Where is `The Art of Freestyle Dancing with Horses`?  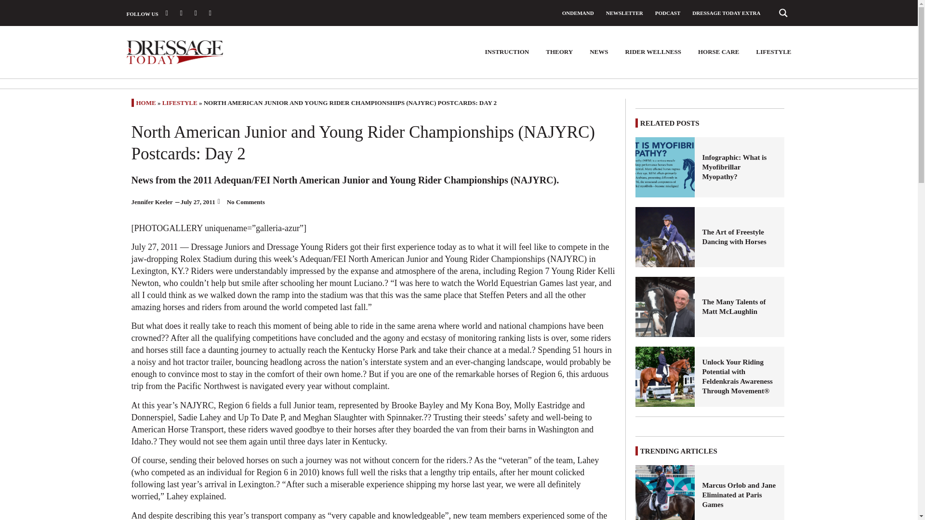 The Art of Freestyle Dancing with Horses is located at coordinates (739, 236).